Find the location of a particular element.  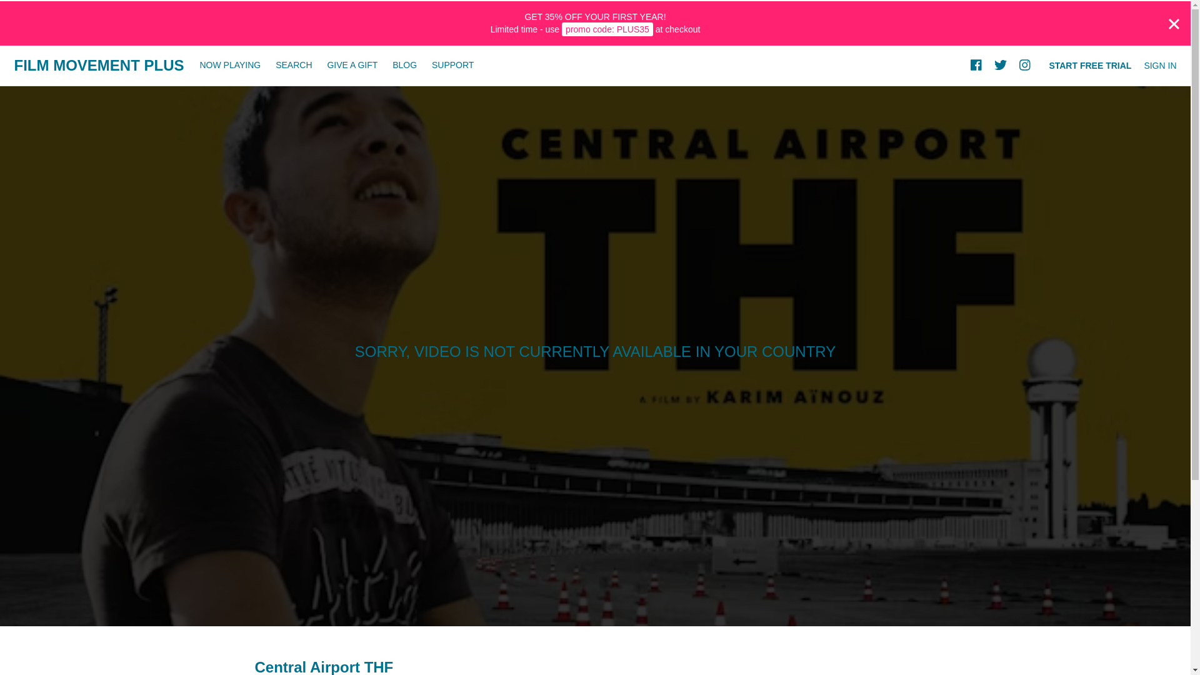

Skip to main content is located at coordinates (39, 6).